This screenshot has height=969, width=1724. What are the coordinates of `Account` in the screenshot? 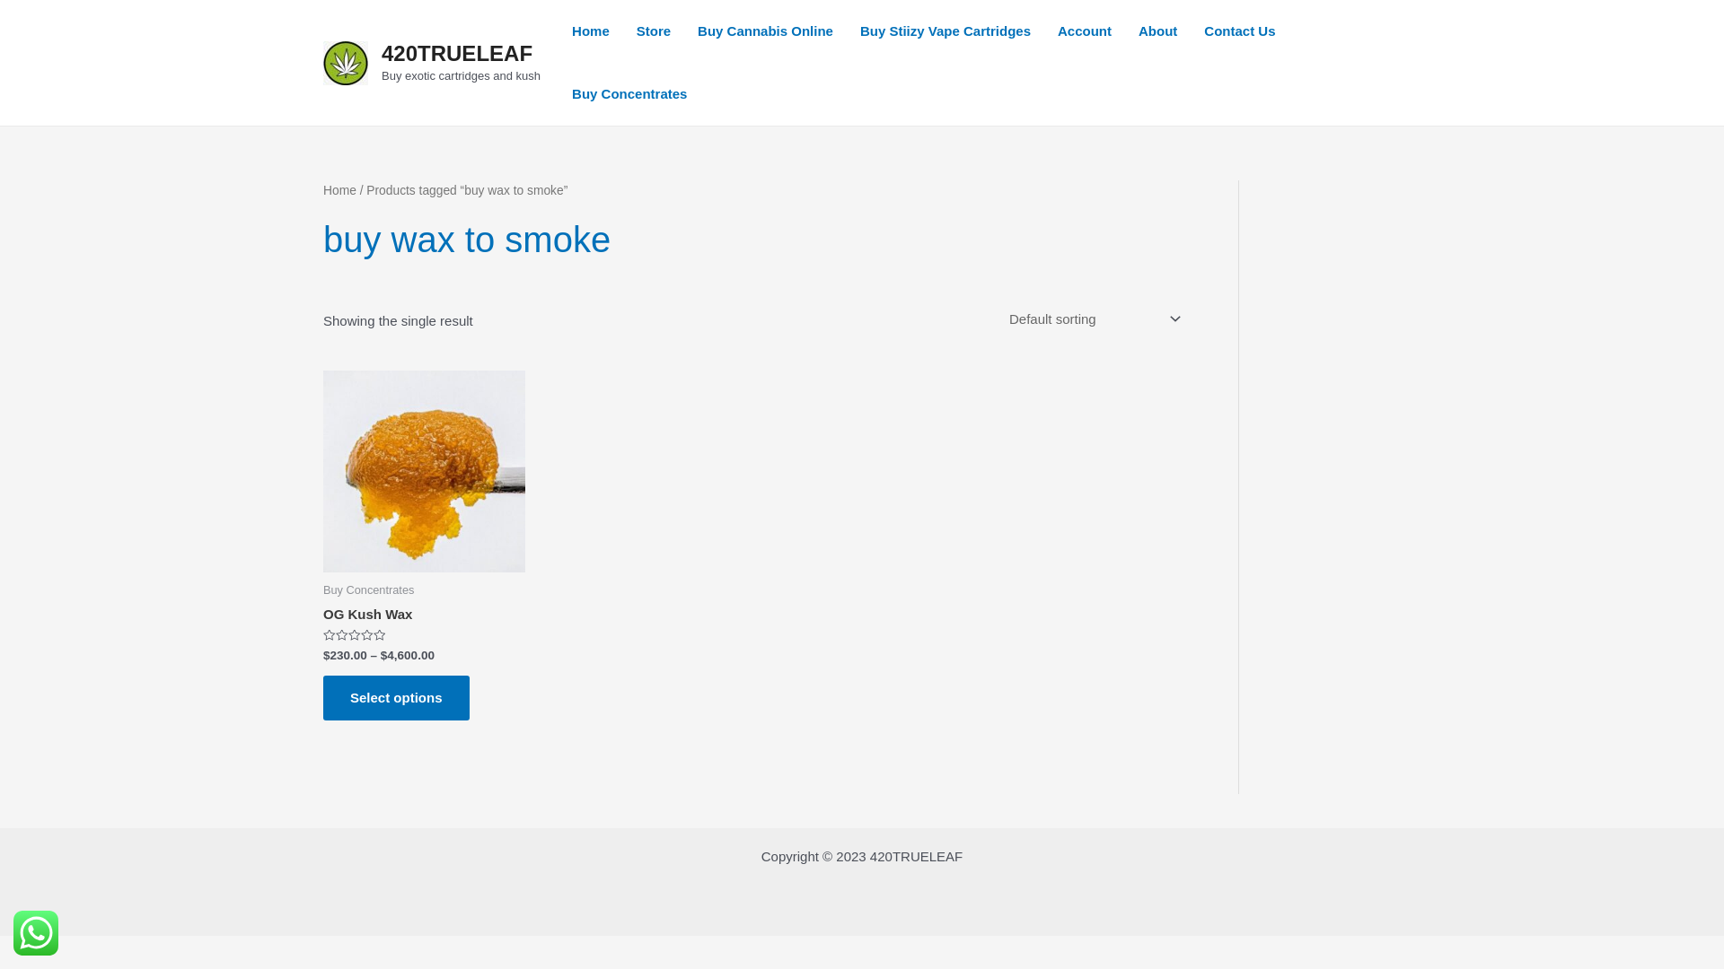 It's located at (1085, 31).